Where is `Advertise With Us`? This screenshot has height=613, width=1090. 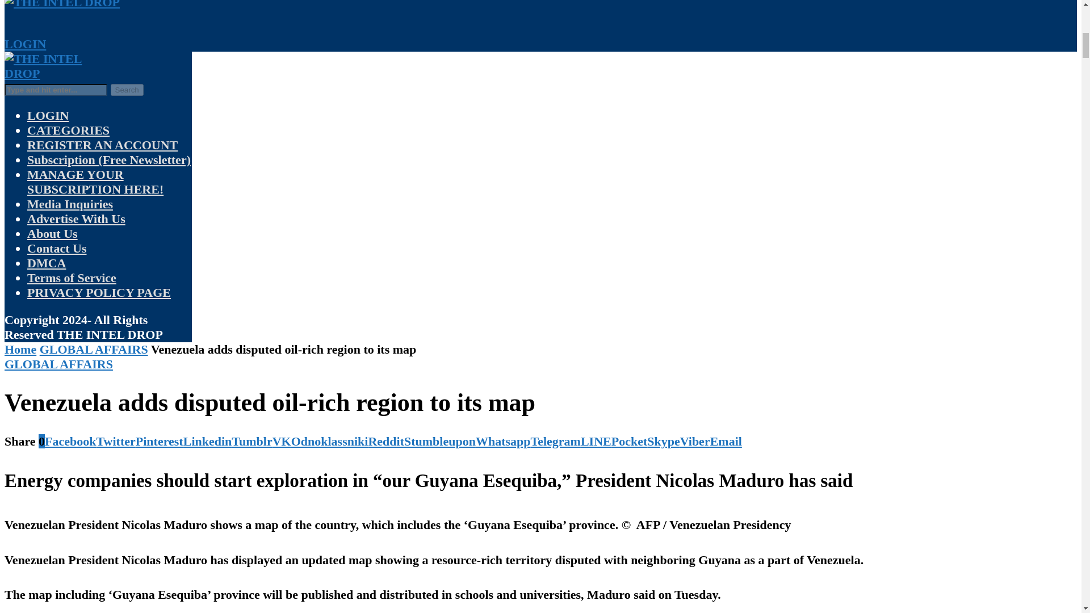
Advertise With Us is located at coordinates (76, 219).